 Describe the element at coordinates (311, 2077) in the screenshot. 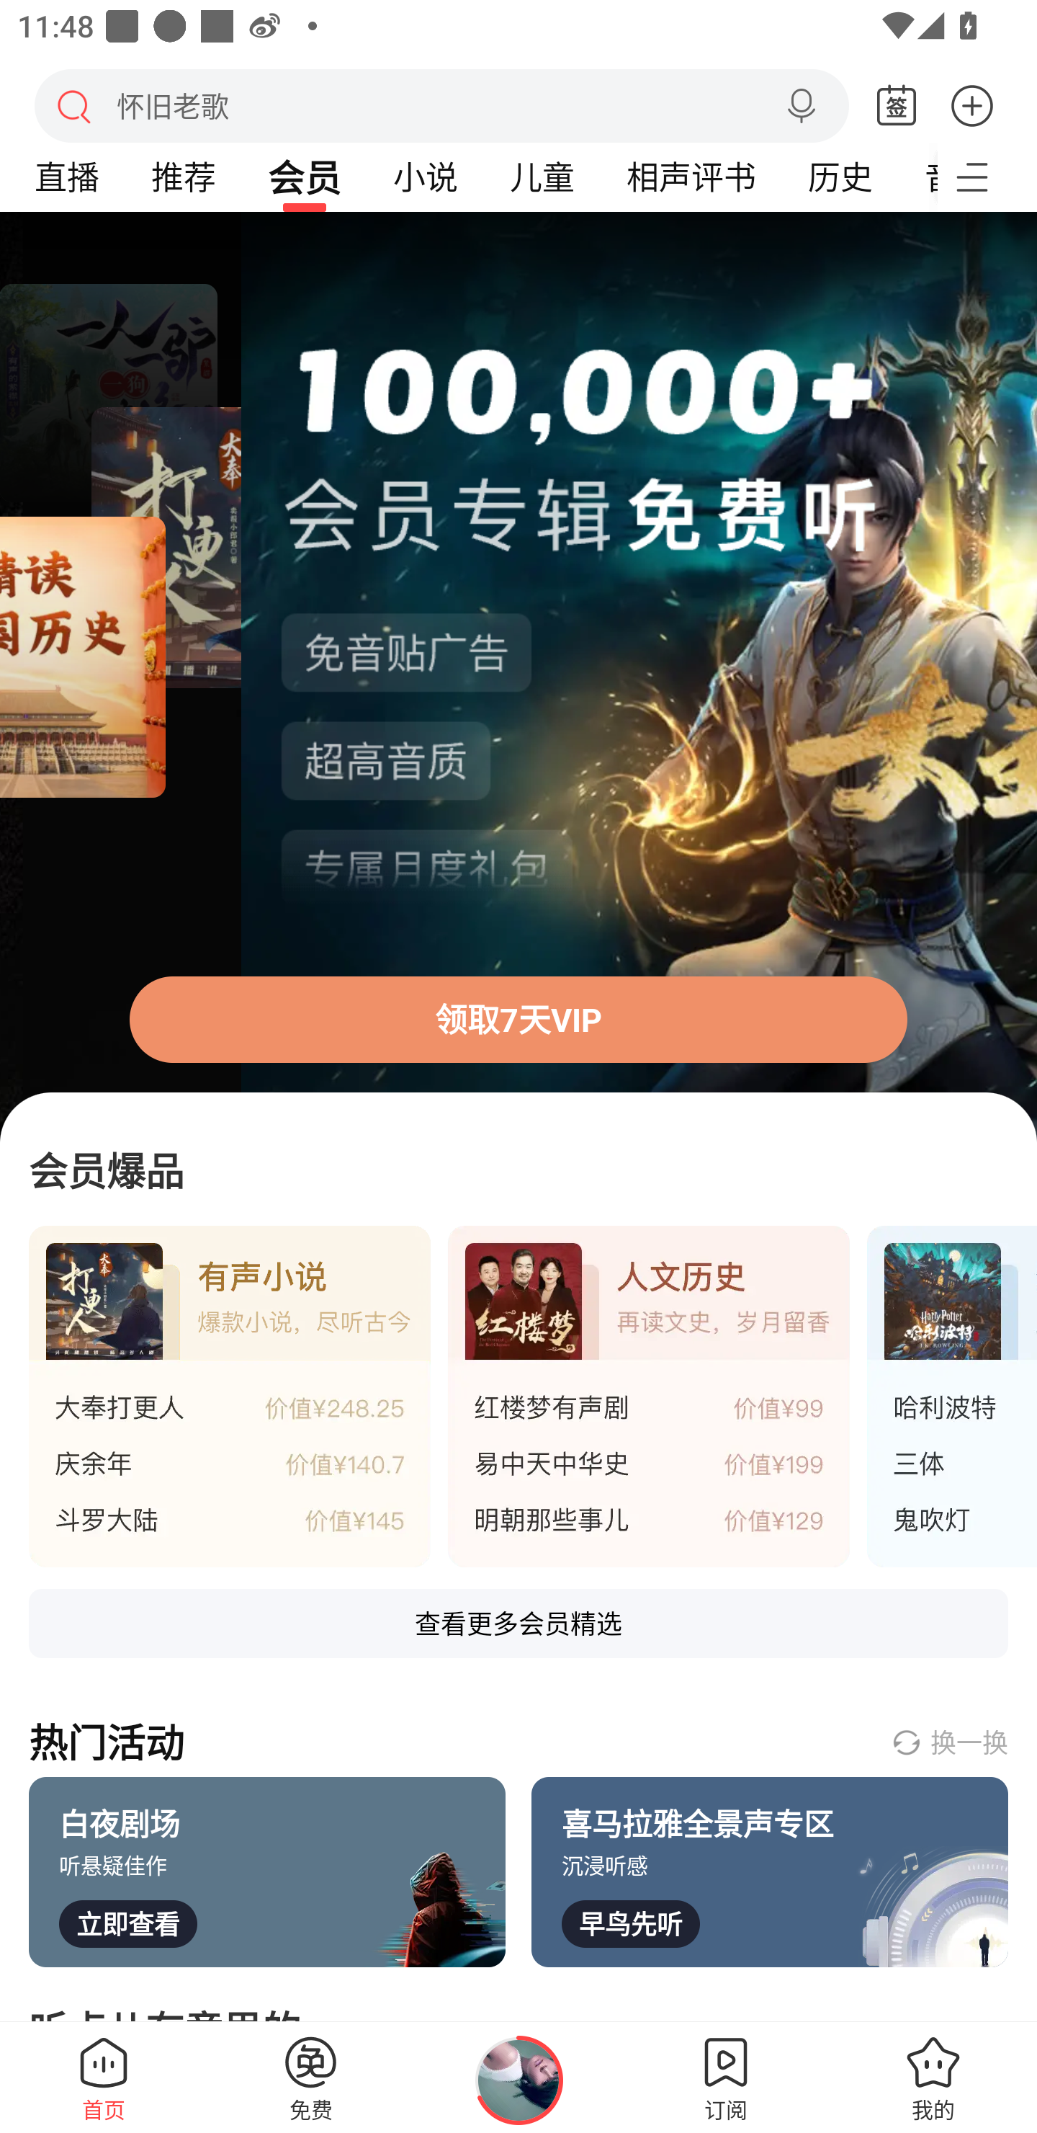

I see `免费` at that location.